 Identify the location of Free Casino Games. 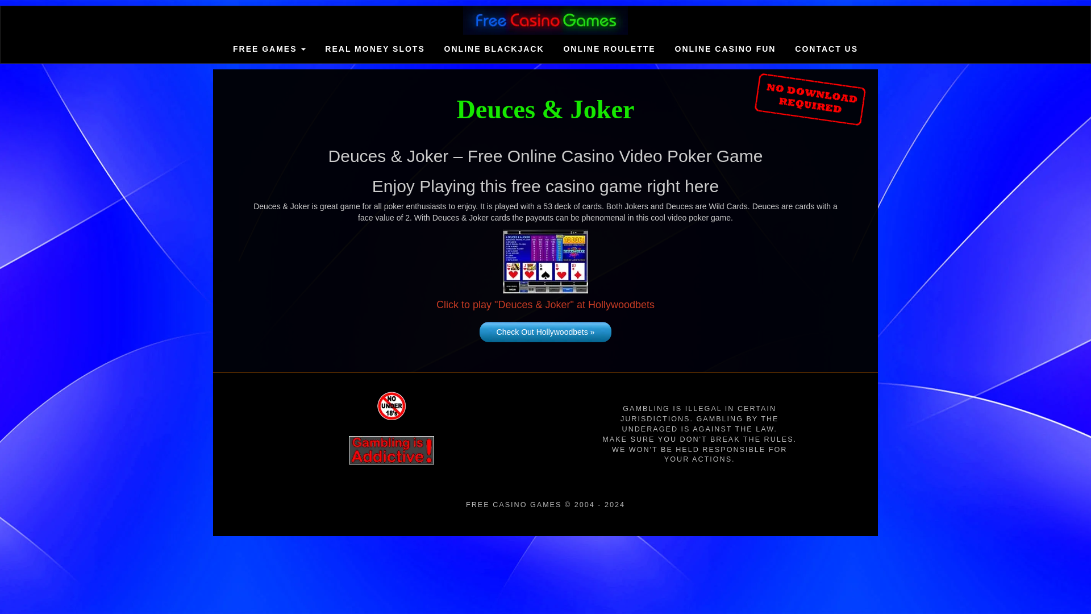
(545, 20).